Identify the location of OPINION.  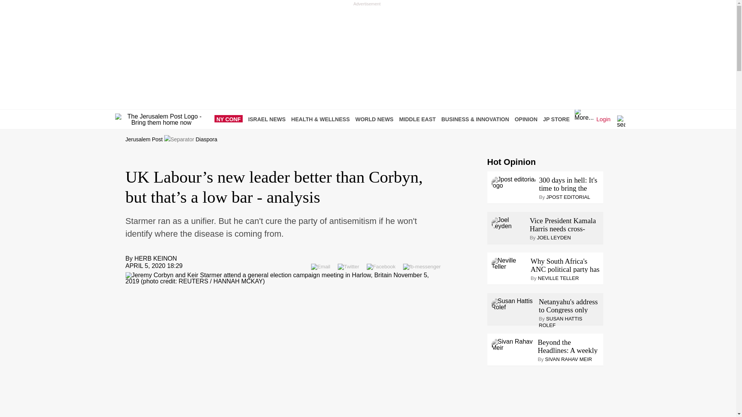
(528, 119).